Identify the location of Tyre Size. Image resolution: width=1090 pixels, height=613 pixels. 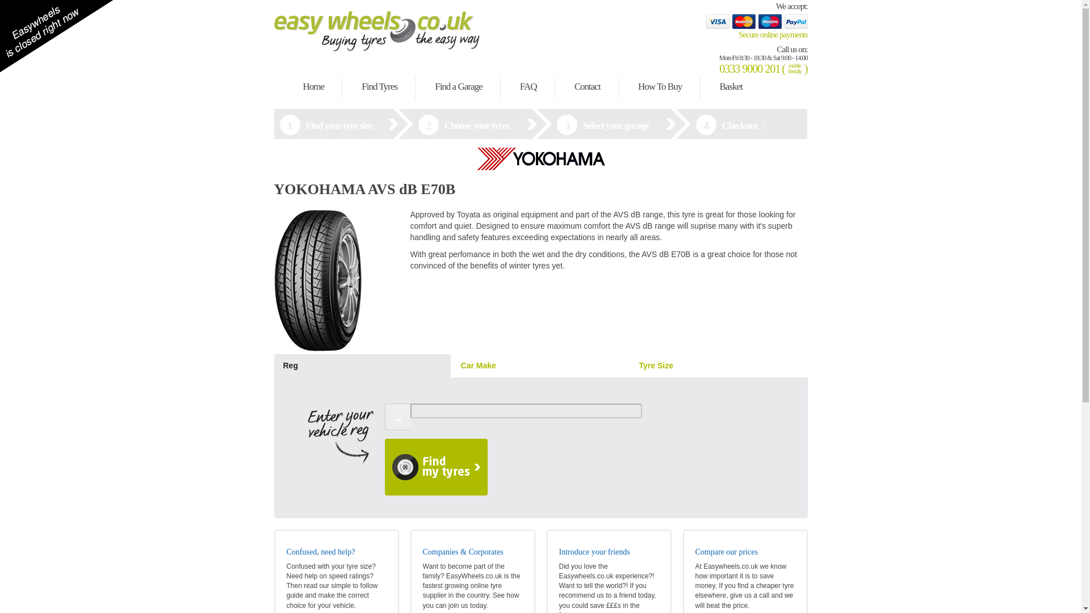
(719, 366).